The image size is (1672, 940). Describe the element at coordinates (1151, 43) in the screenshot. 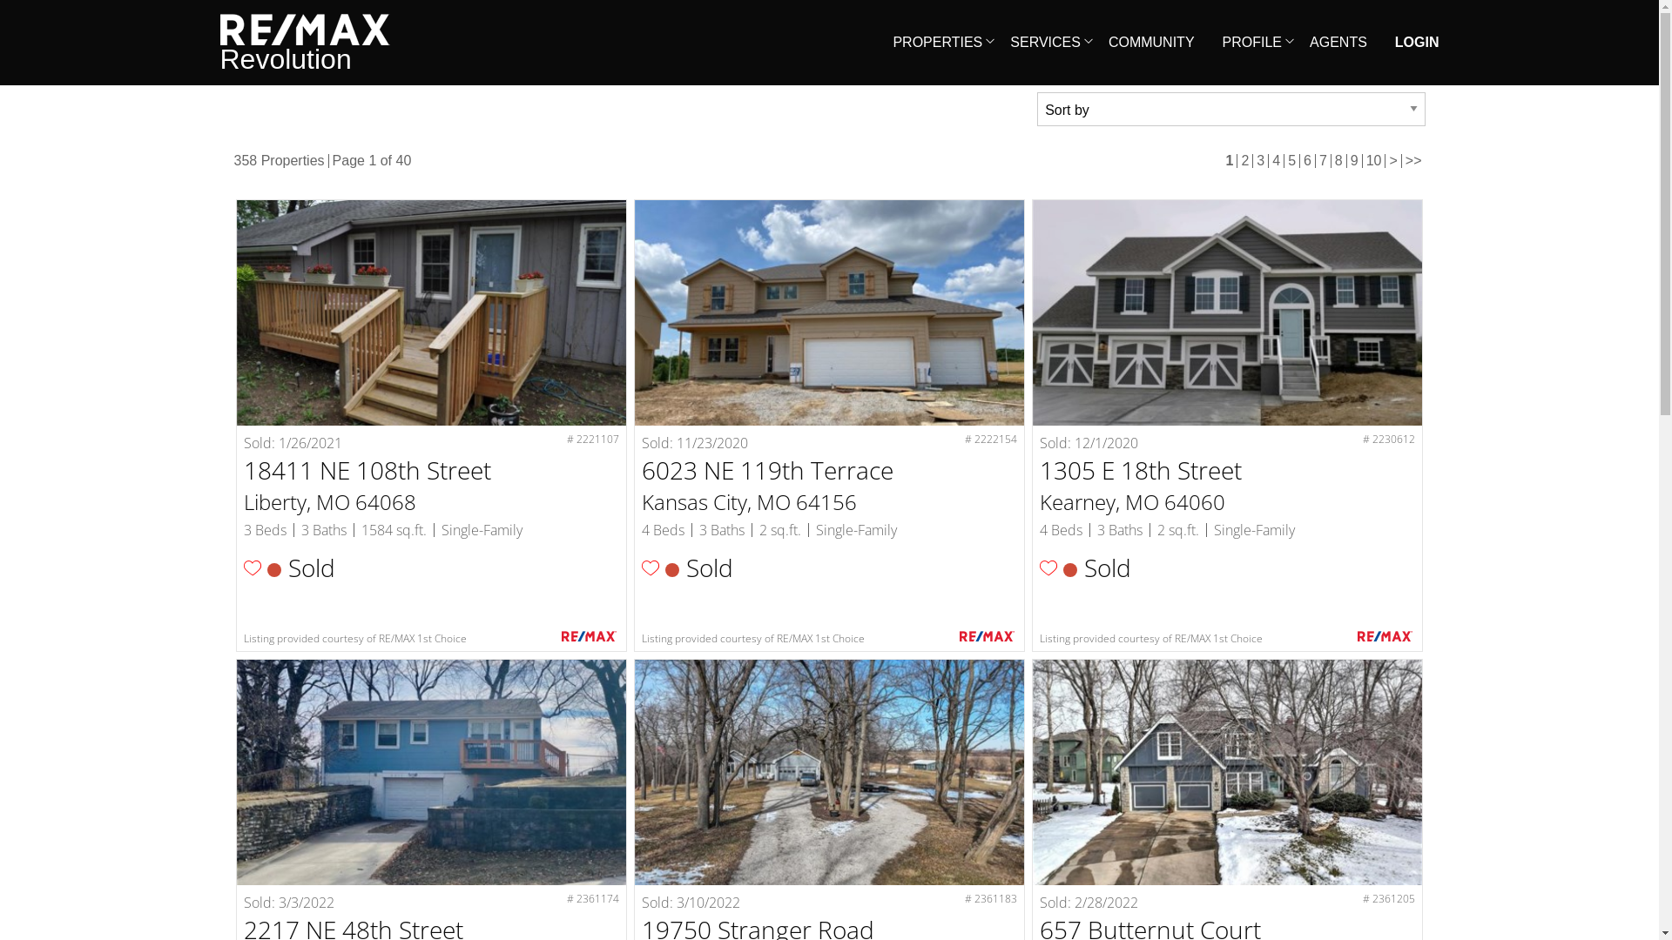

I see `COMMUNITY` at that location.